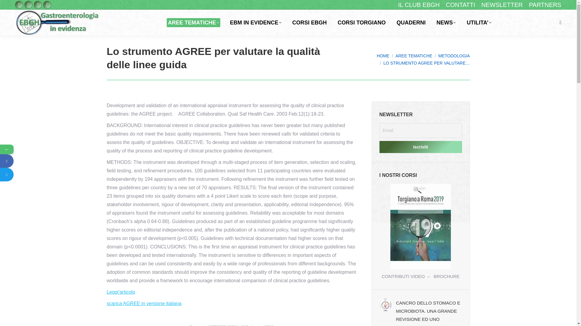  What do you see at coordinates (38, 5) in the screenshot?
I see `YouTube page opens in new window` at bounding box center [38, 5].